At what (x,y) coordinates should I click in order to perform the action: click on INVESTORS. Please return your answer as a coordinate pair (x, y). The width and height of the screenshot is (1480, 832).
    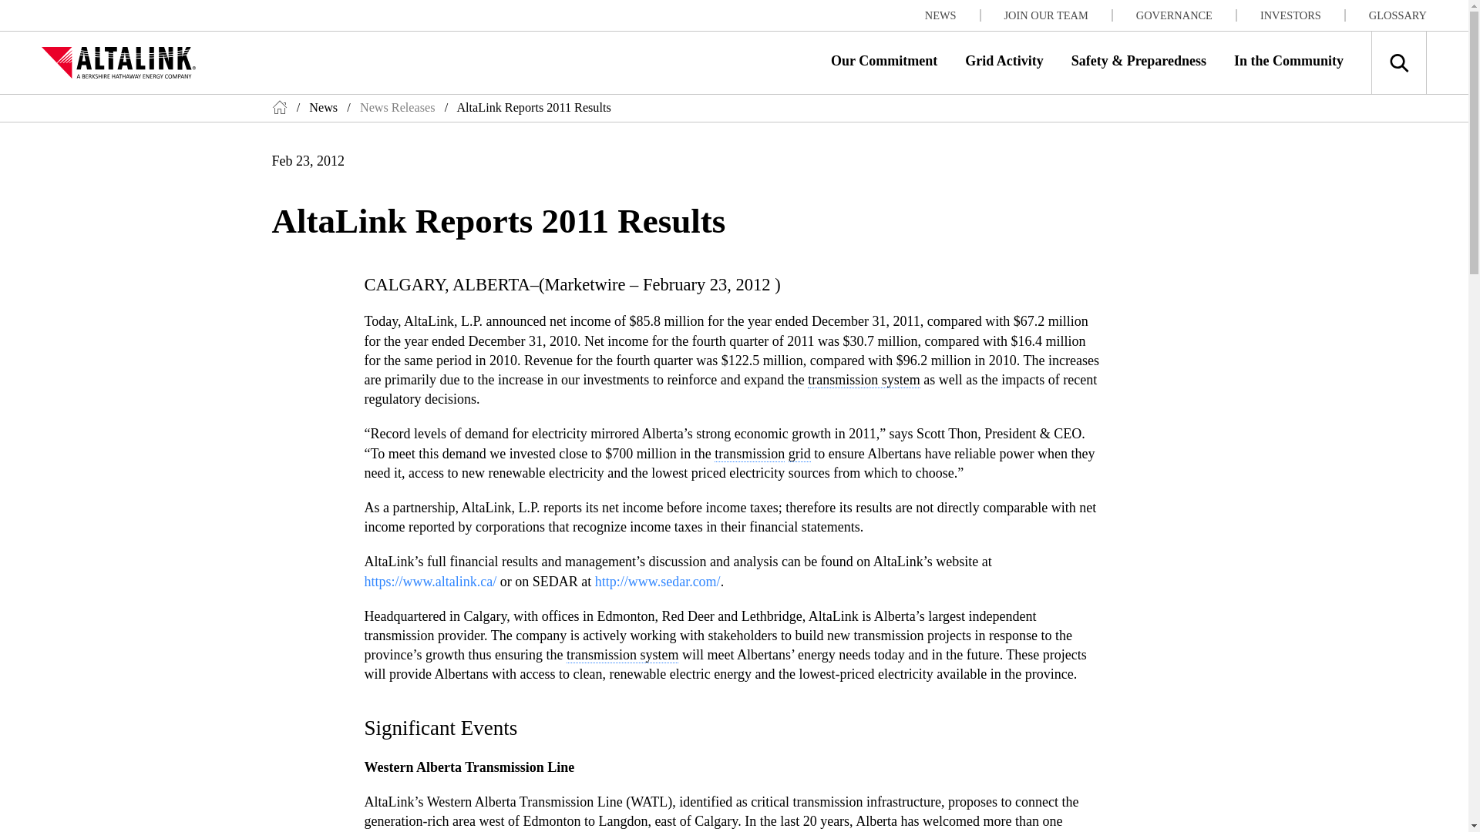
    Looking at the image, I should click on (1303, 15).